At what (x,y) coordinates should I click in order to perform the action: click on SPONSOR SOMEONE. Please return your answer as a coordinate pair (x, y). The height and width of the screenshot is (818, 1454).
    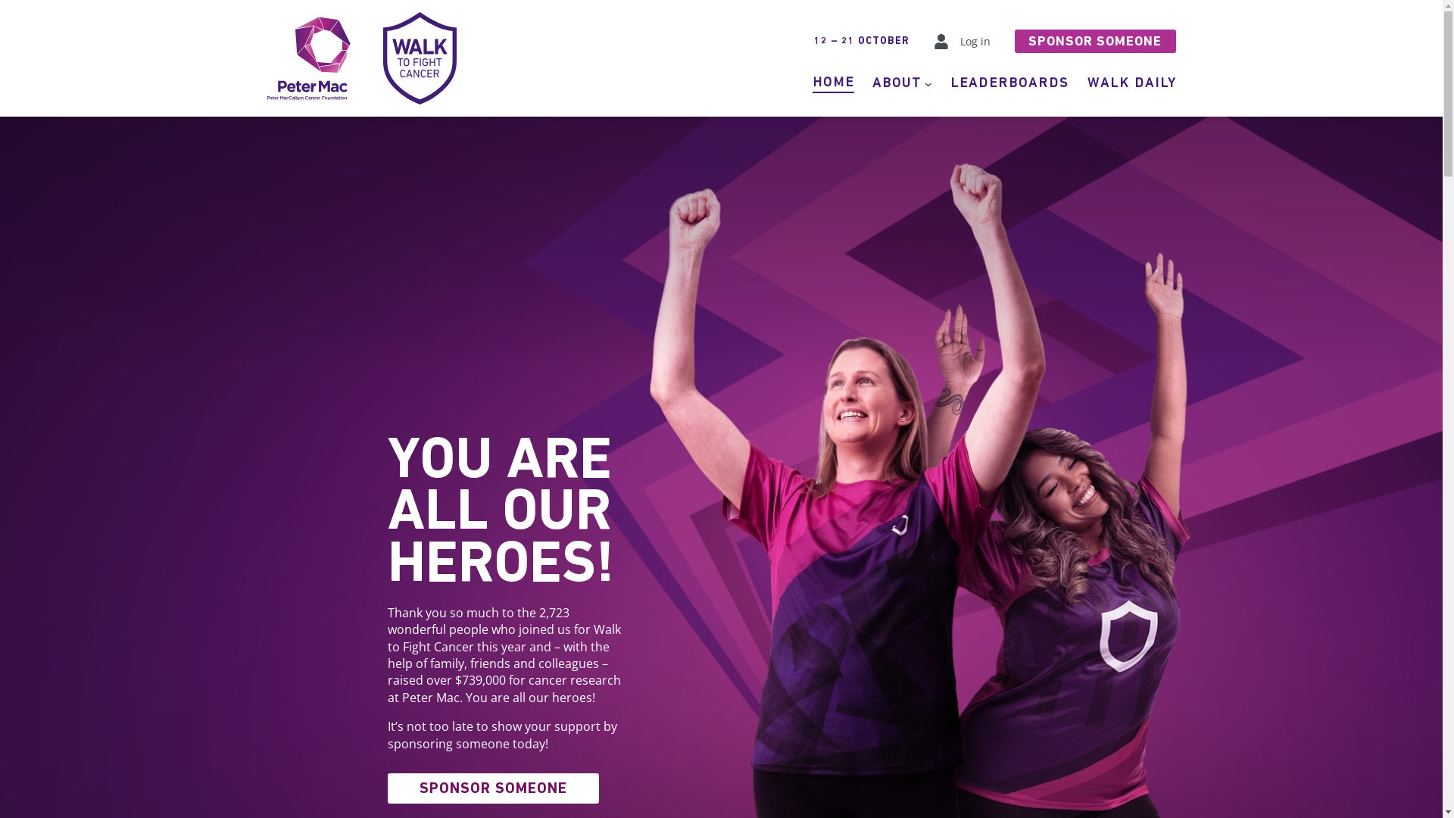
    Looking at the image, I should click on (1095, 41).